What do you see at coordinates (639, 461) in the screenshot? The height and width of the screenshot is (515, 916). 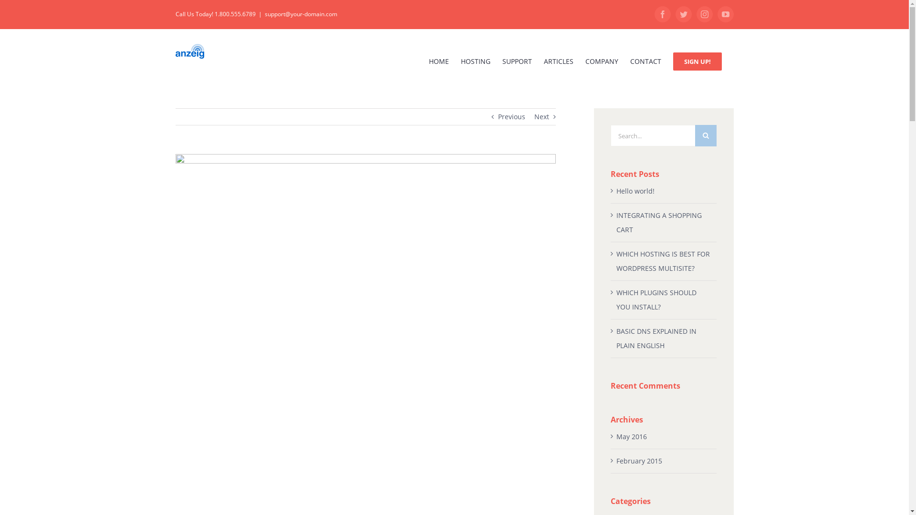 I see `February 2015` at bounding box center [639, 461].